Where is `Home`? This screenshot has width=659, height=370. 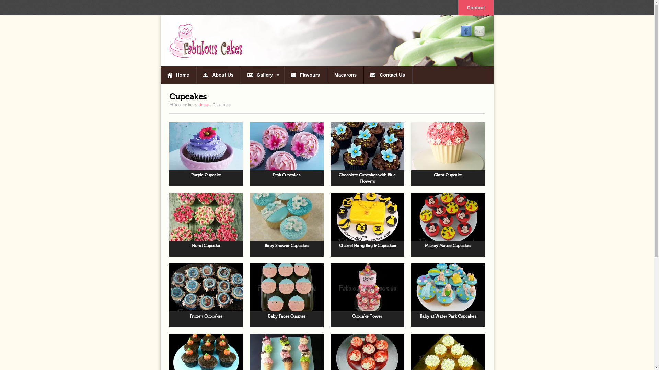
Home is located at coordinates (178, 75).